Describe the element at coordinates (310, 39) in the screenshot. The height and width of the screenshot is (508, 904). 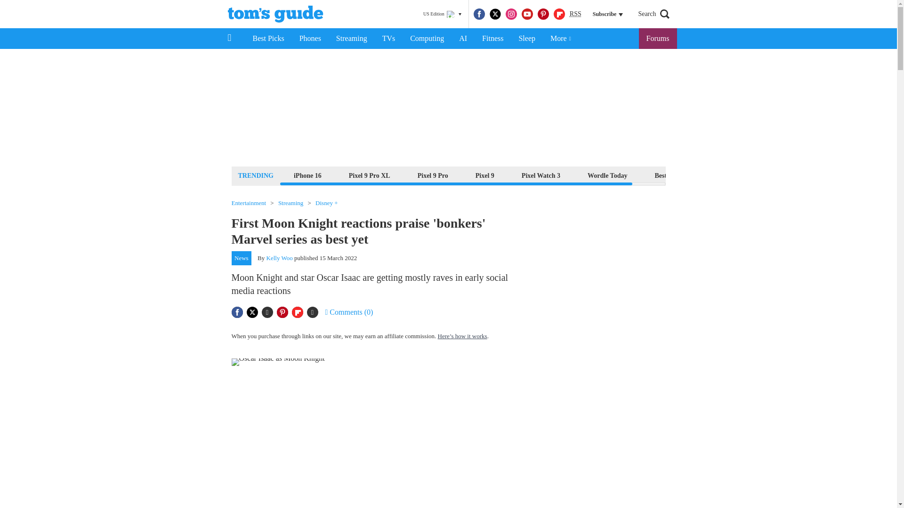
I see `Phones` at that location.